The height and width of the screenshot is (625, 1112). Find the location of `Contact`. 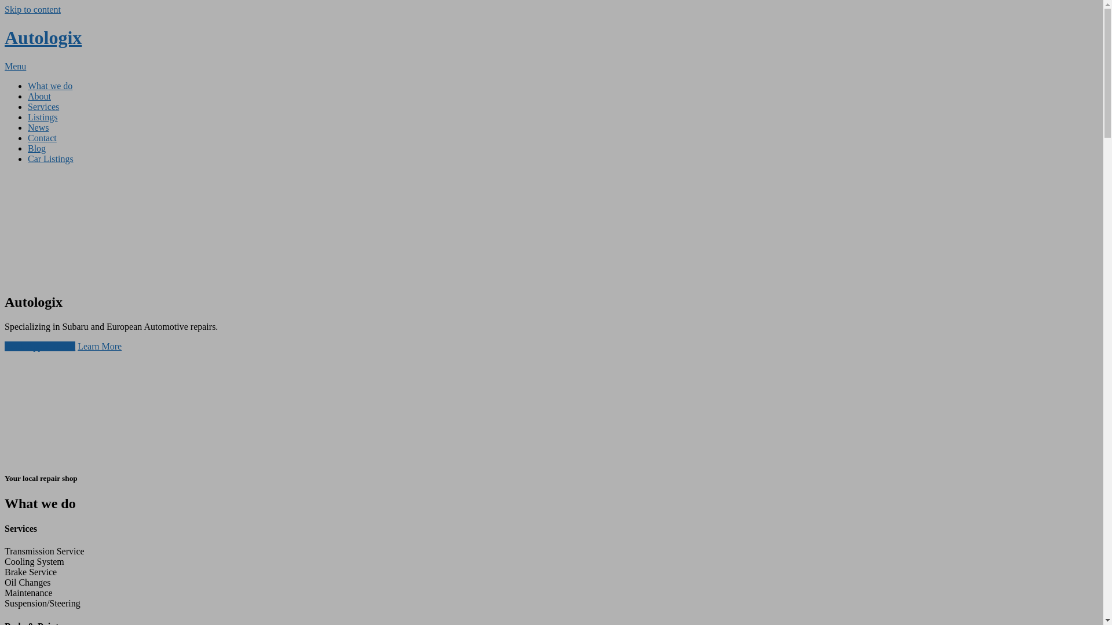

Contact is located at coordinates (42, 138).